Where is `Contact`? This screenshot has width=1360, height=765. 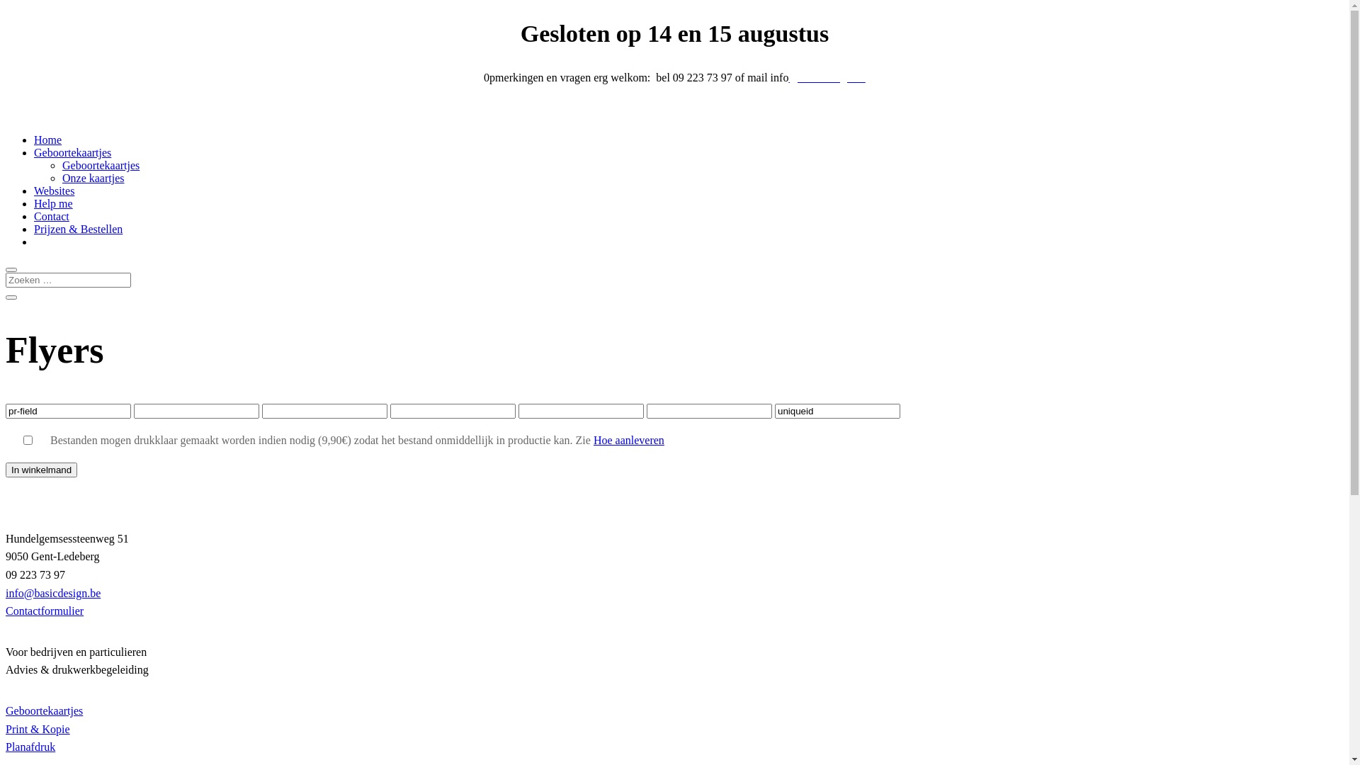
Contact is located at coordinates (52, 217).